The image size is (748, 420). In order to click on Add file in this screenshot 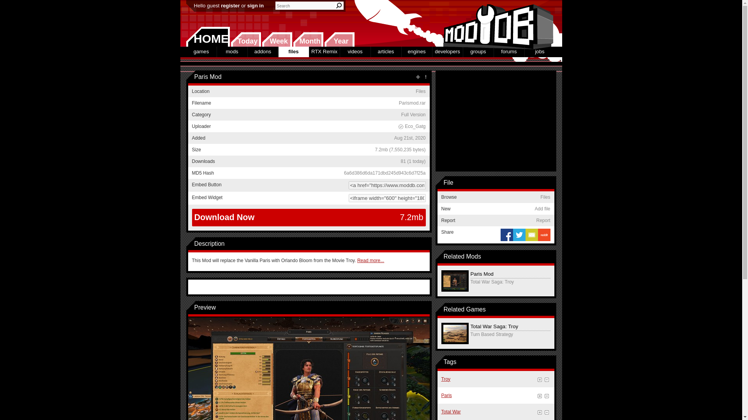, I will do `click(418, 77)`.